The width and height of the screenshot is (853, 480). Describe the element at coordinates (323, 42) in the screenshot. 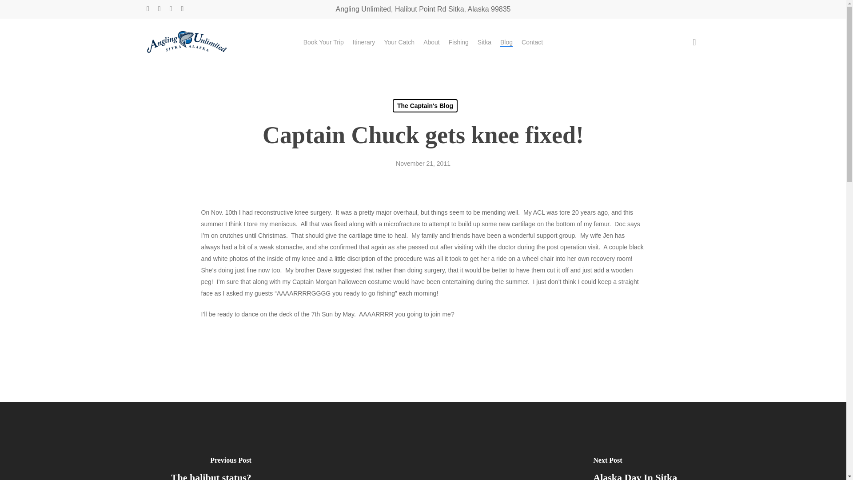

I see `Book Your Trip` at that location.